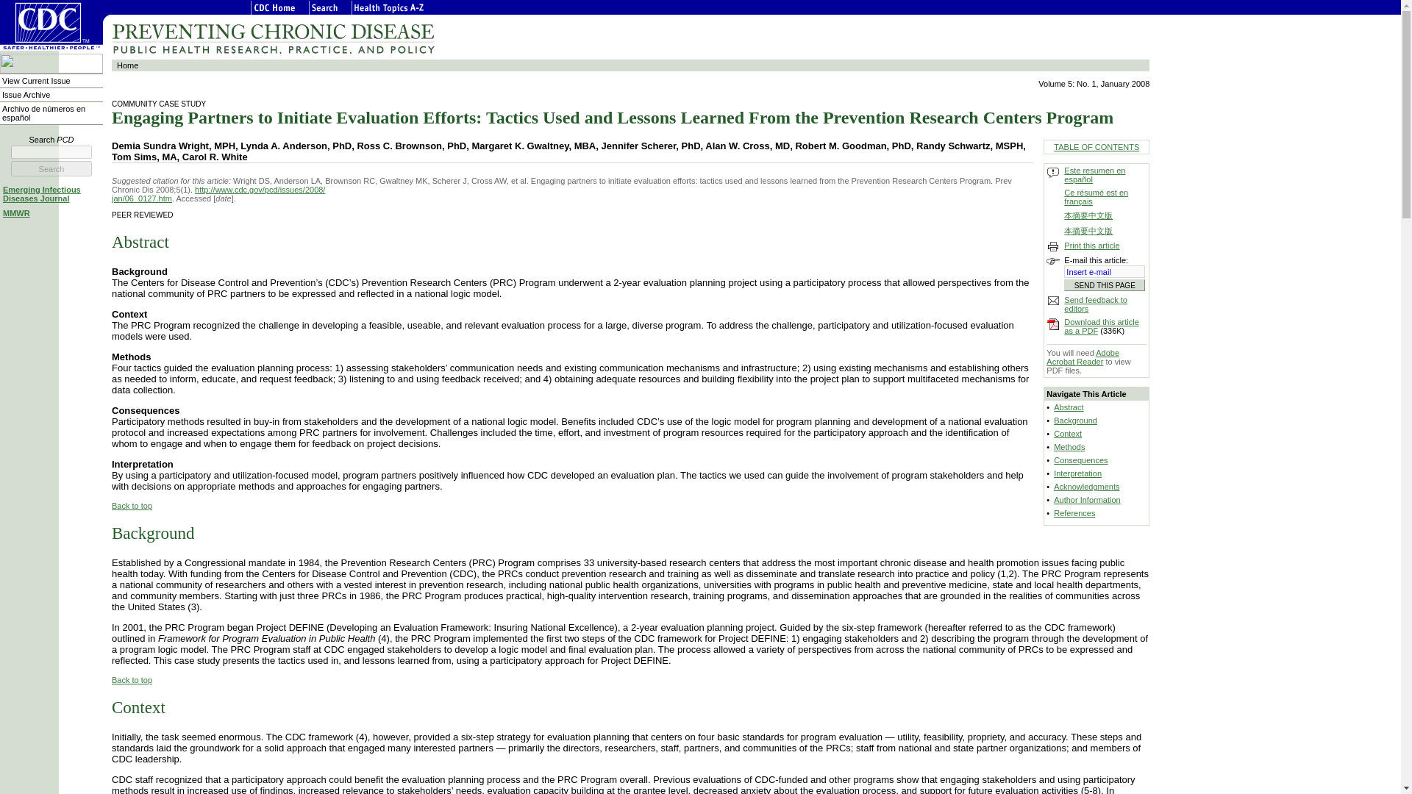  What do you see at coordinates (51, 168) in the screenshot?
I see `Search` at bounding box center [51, 168].